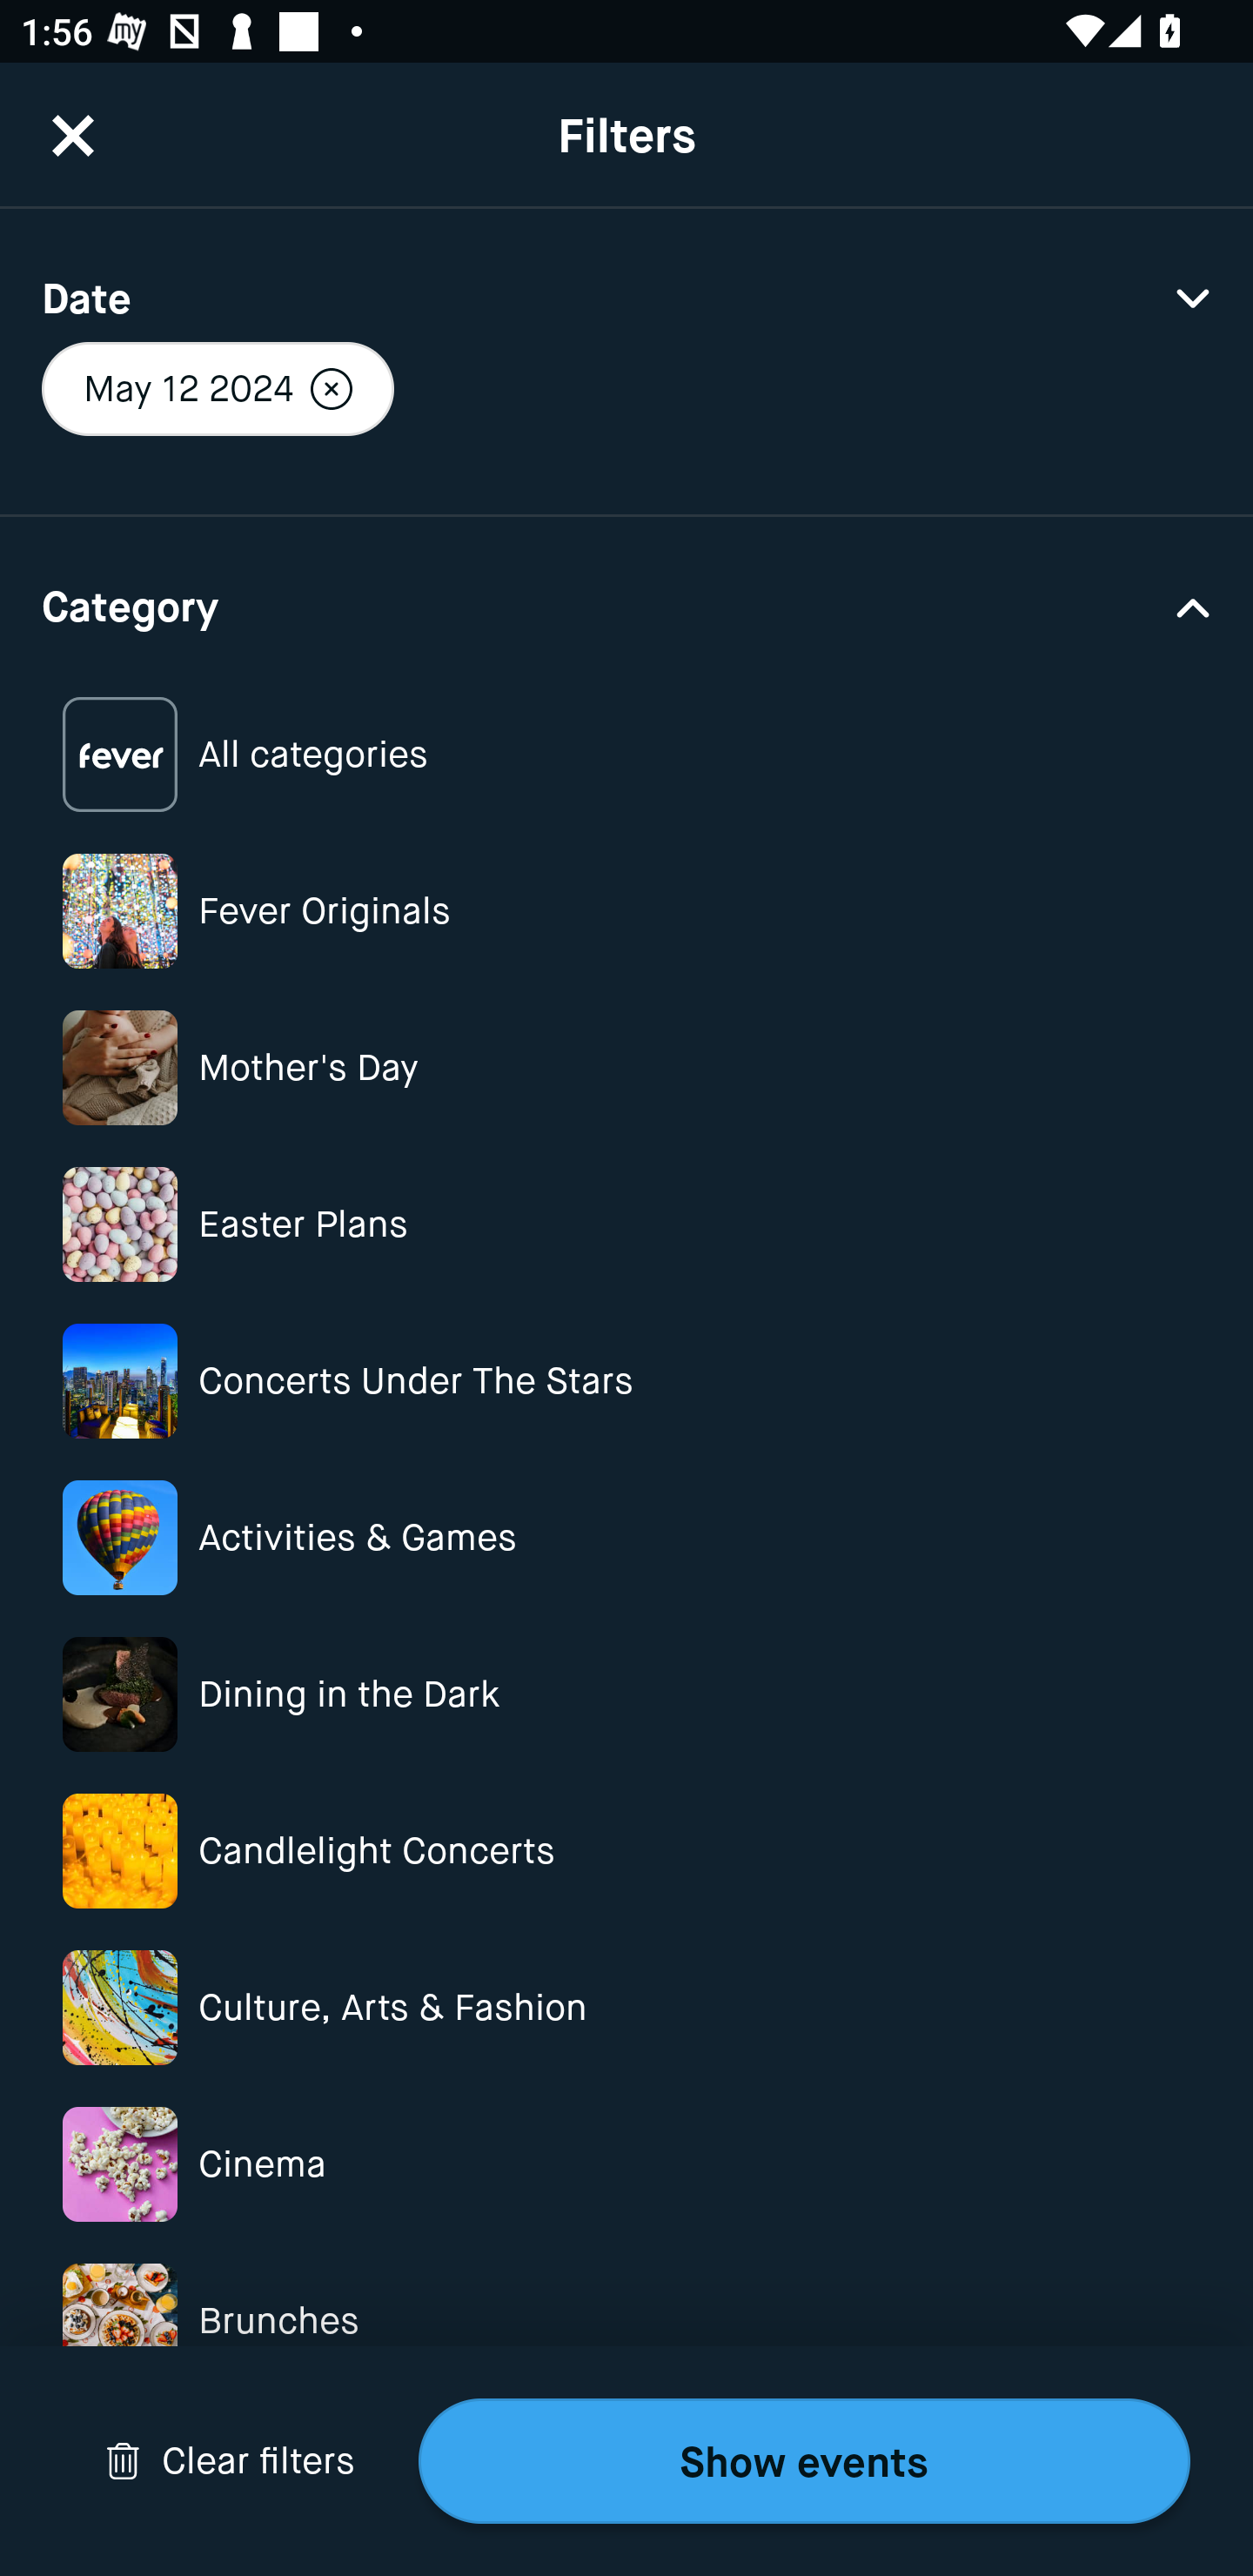  I want to click on CloseButton, so click(73, 135).